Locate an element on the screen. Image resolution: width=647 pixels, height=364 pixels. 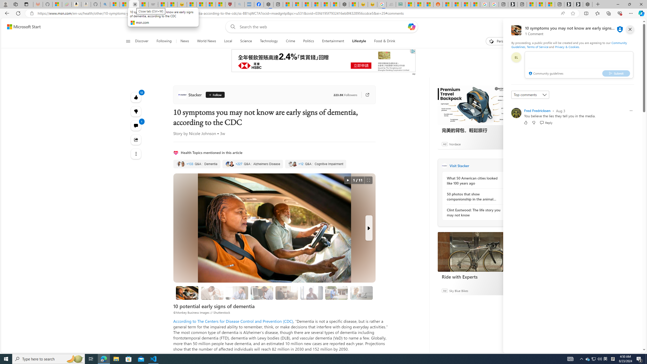
Open Copilot is located at coordinates (411, 27).